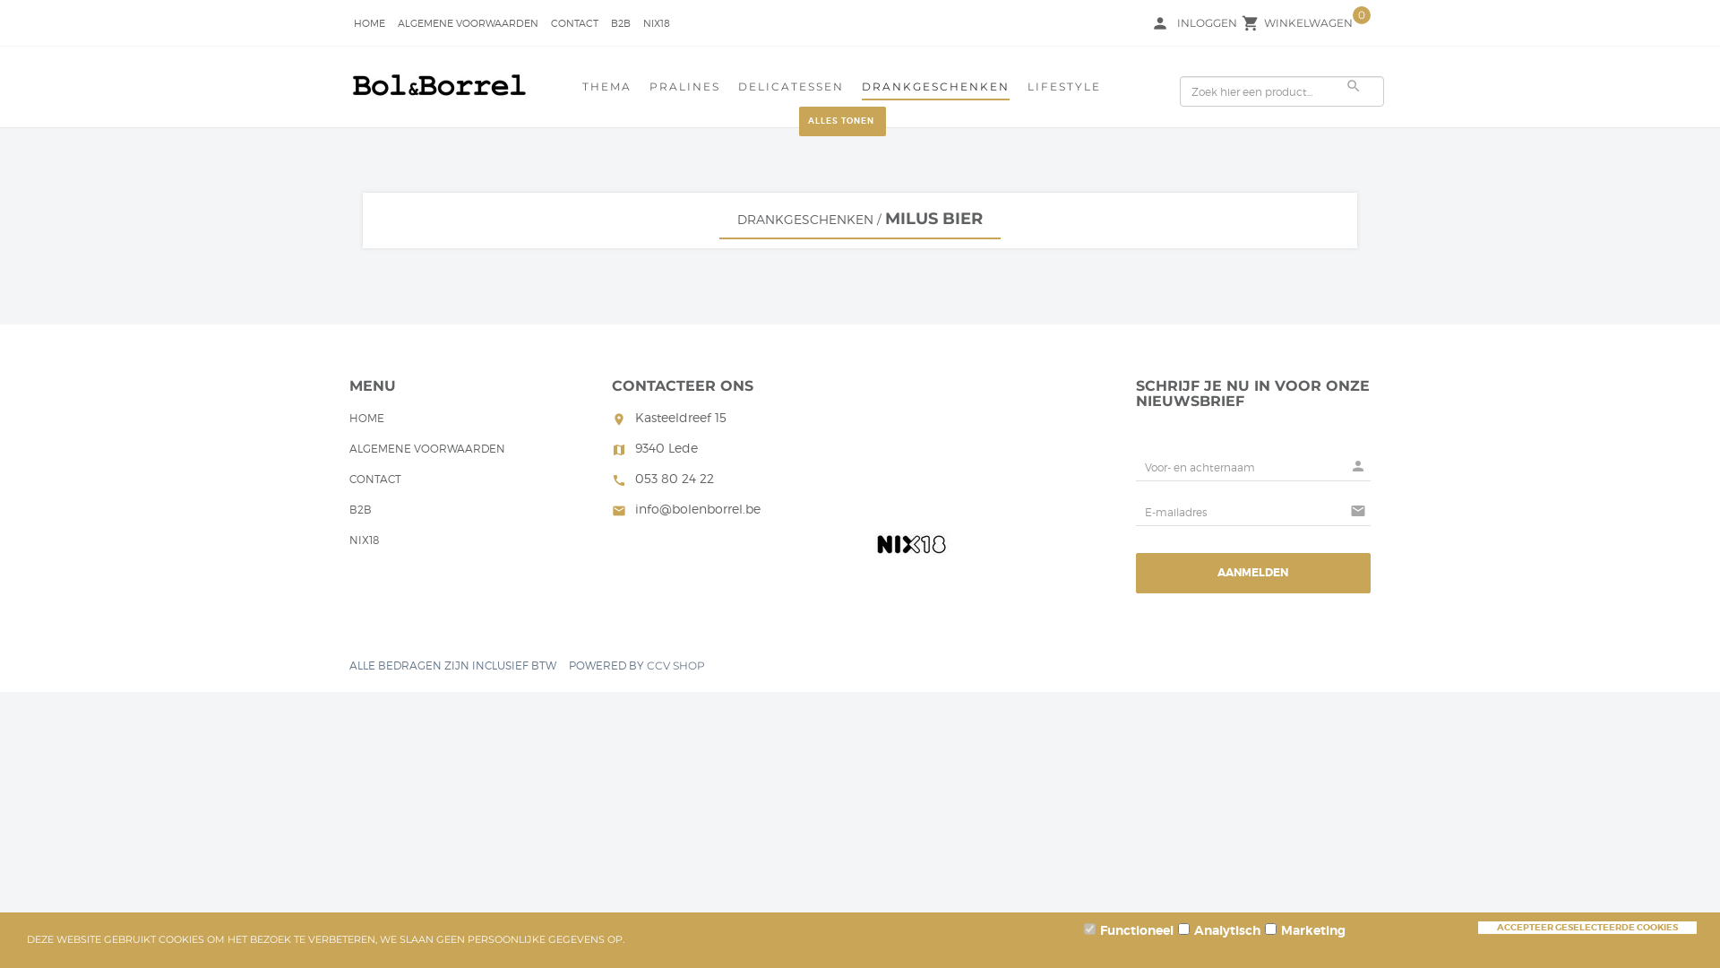 Image resolution: width=1720 pixels, height=968 pixels. What do you see at coordinates (427, 451) in the screenshot?
I see `ALGEMENE VOORWAARDEN` at bounding box center [427, 451].